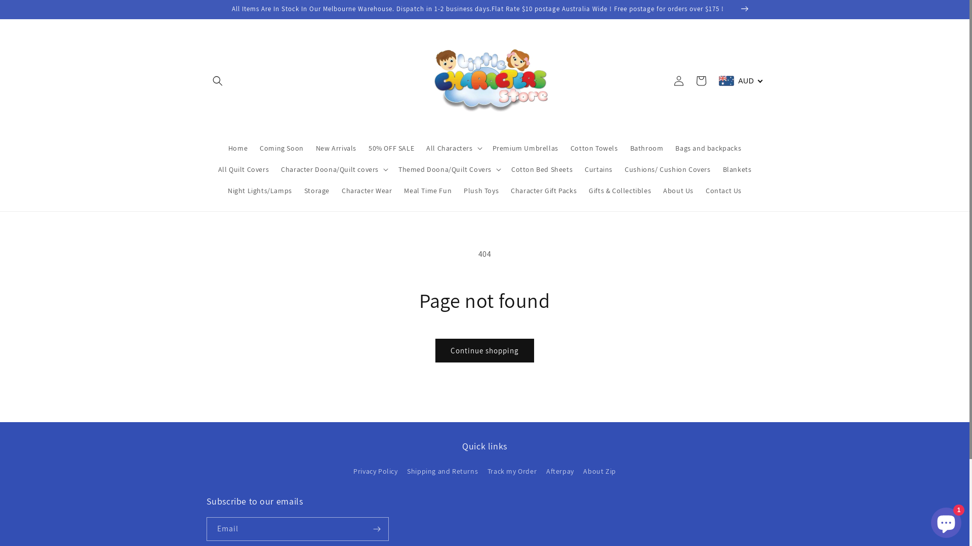 Image resolution: width=972 pixels, height=546 pixels. I want to click on About Zip, so click(599, 471).